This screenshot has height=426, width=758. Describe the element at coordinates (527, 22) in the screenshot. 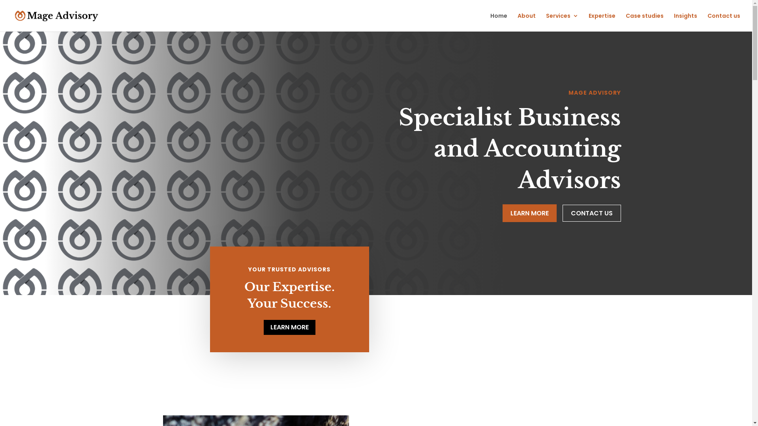

I see `About` at that location.